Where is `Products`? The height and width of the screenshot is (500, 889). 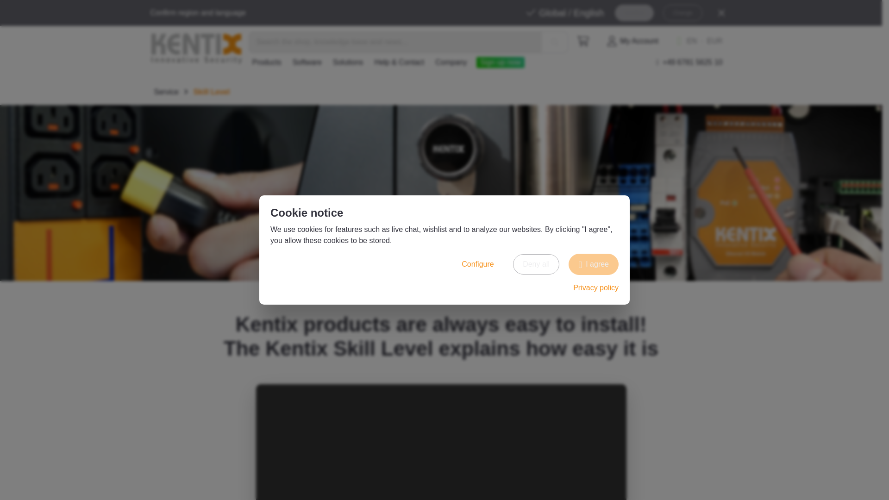 Products is located at coordinates (266, 62).